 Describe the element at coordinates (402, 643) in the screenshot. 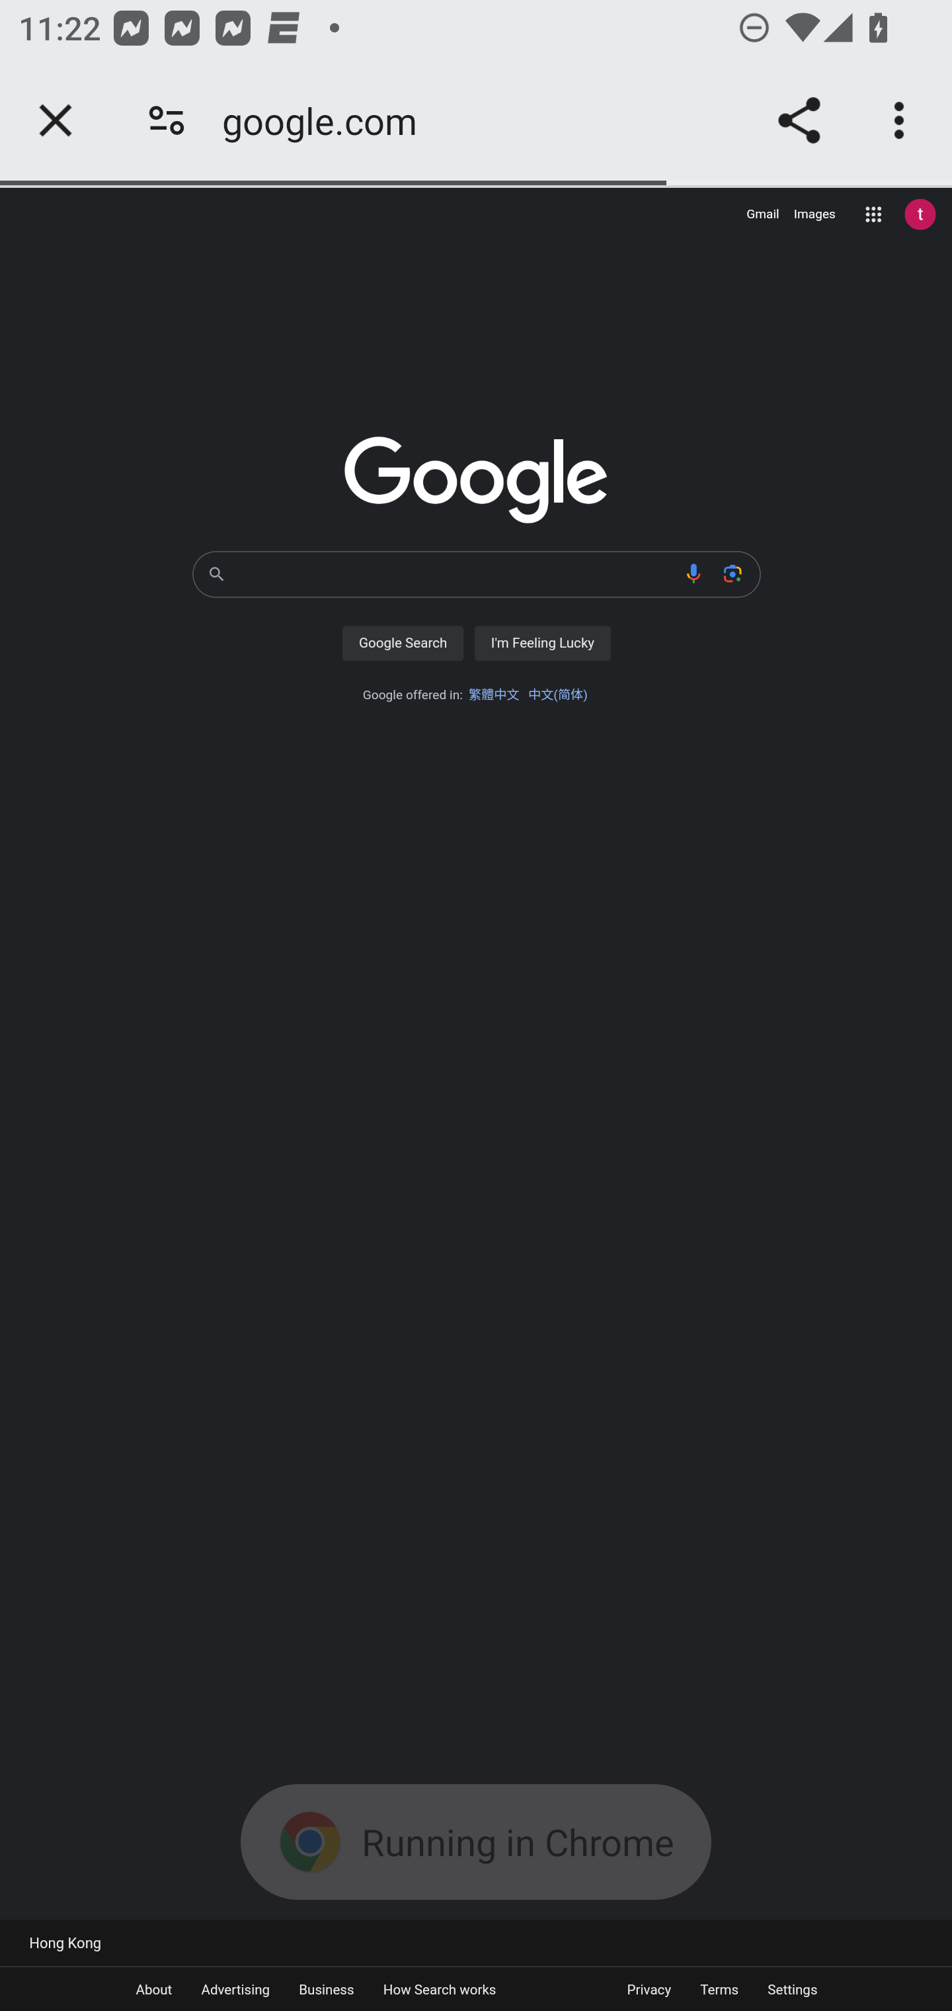

I see `Google Search` at that location.